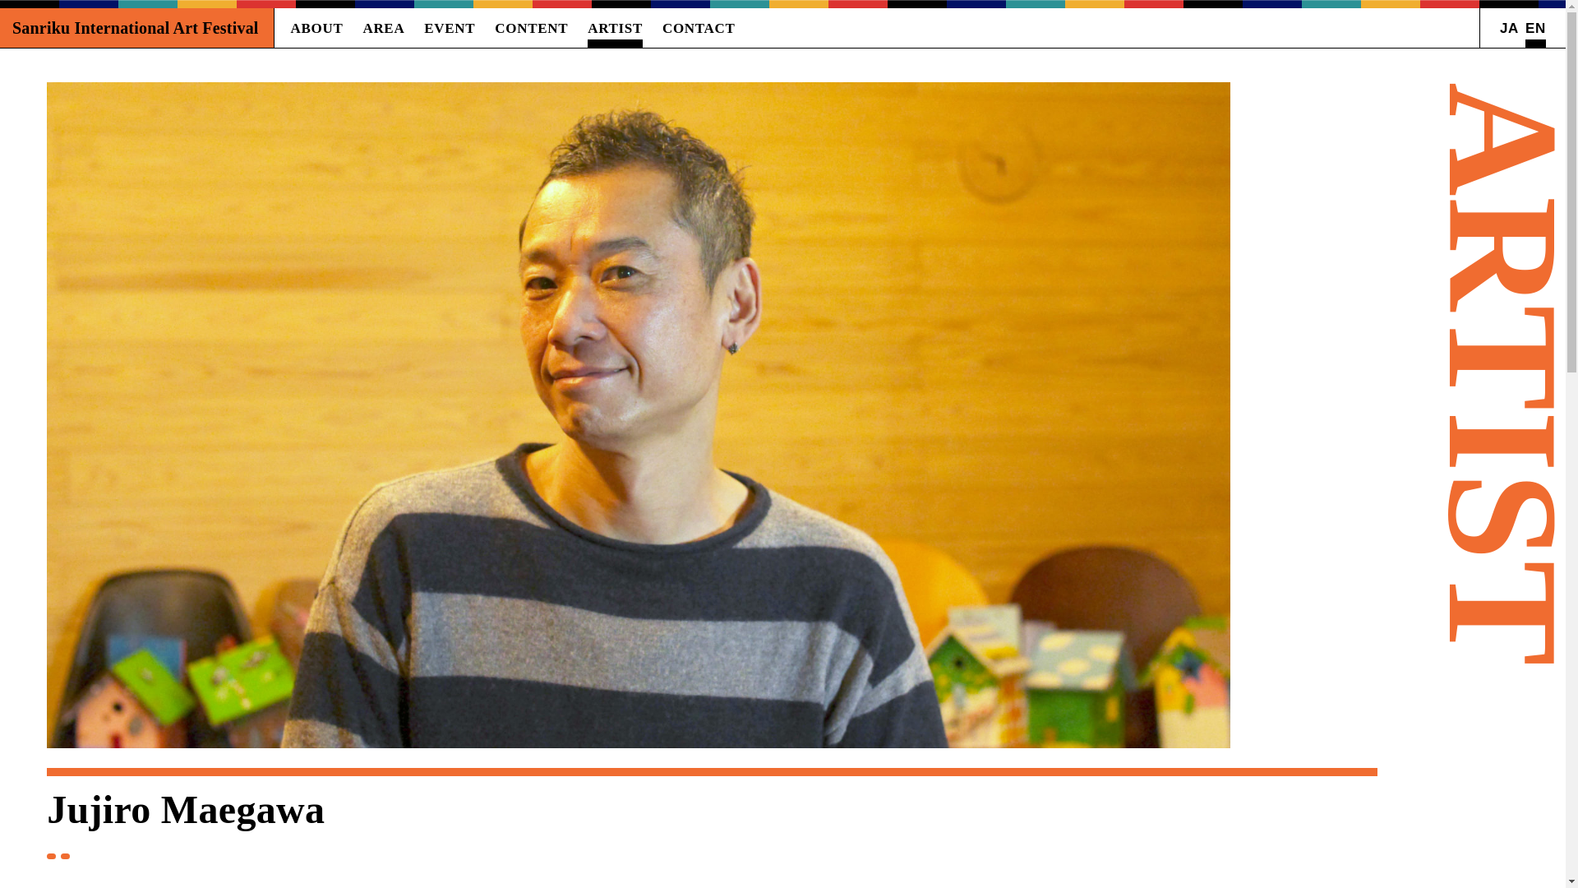 This screenshot has width=1578, height=888. What do you see at coordinates (317, 28) in the screenshot?
I see `ABOUT` at bounding box center [317, 28].